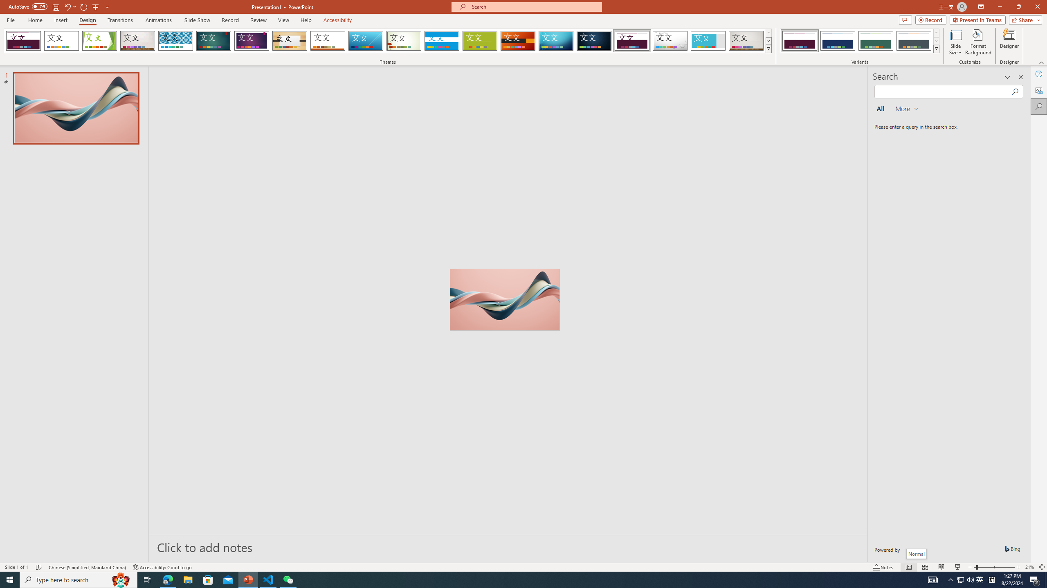 The width and height of the screenshot is (1047, 588). I want to click on Frame, so click(708, 41).